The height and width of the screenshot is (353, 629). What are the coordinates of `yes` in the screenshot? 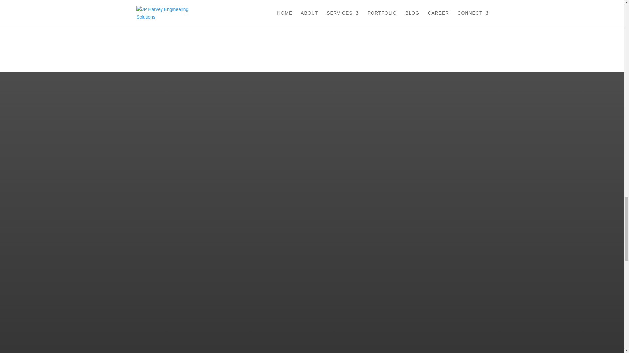 It's located at (138, 1).